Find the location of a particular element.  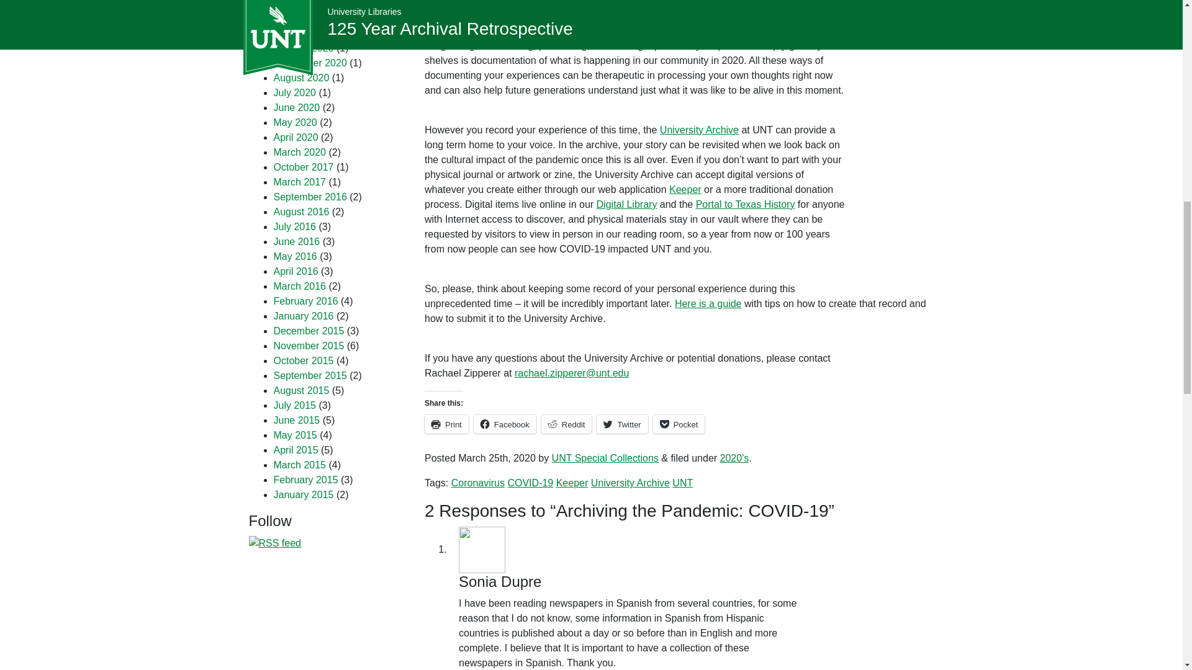

Click to print is located at coordinates (446, 424).